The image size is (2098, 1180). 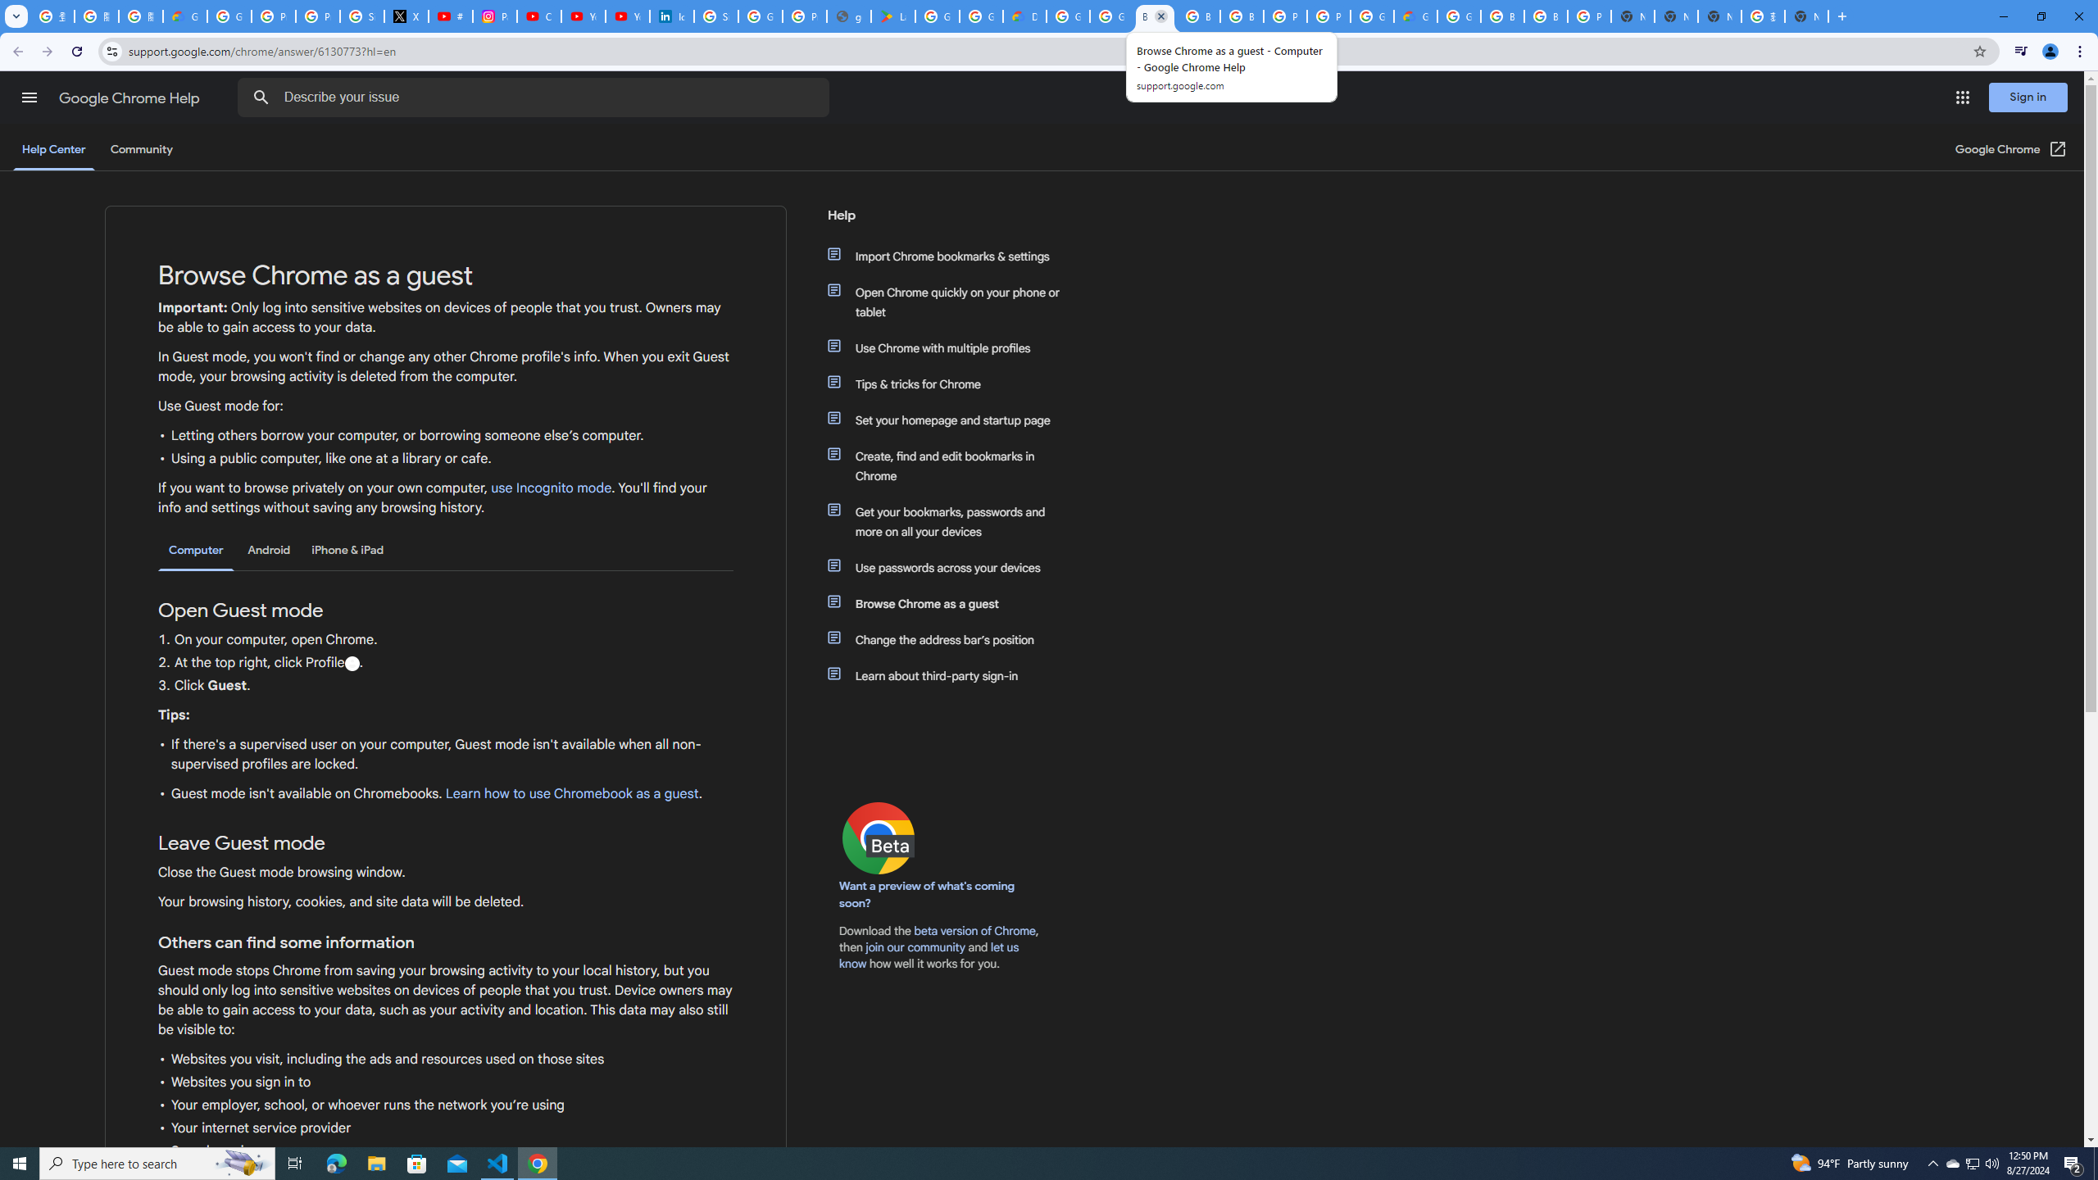 I want to click on X, so click(x=406, y=16).